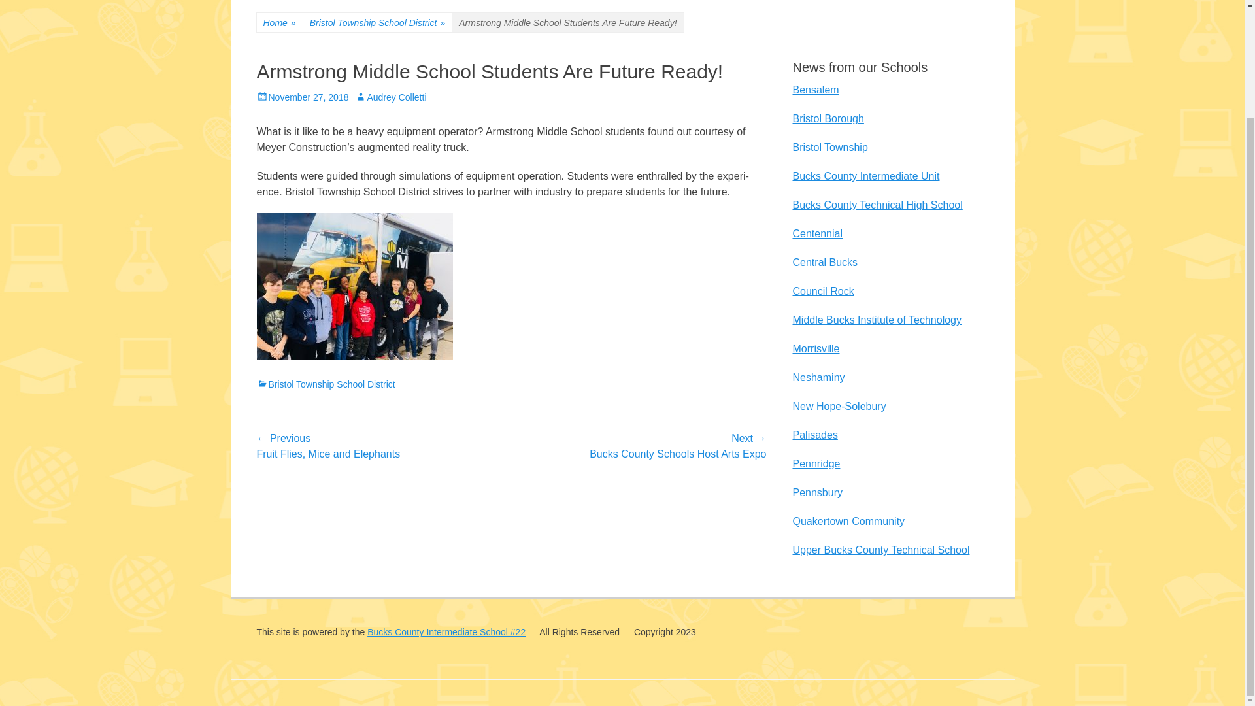 The width and height of the screenshot is (1255, 706). I want to click on Palisades, so click(814, 434).